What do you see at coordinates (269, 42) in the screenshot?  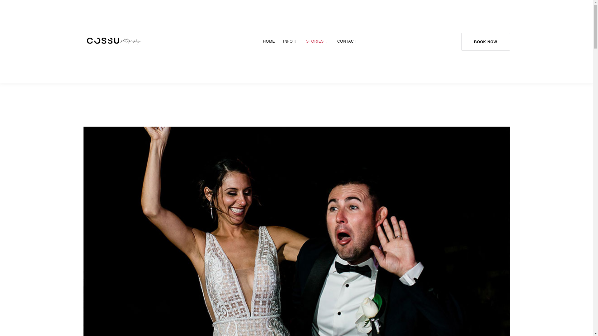 I see `HOME` at bounding box center [269, 42].